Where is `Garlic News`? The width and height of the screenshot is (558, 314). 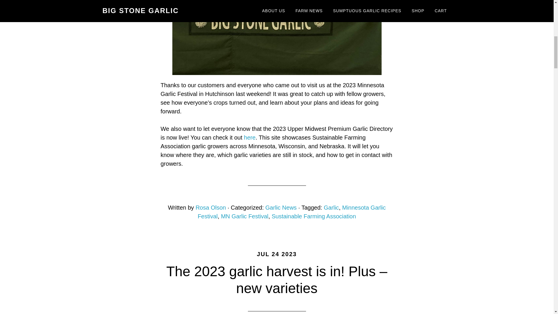 Garlic News is located at coordinates (281, 208).